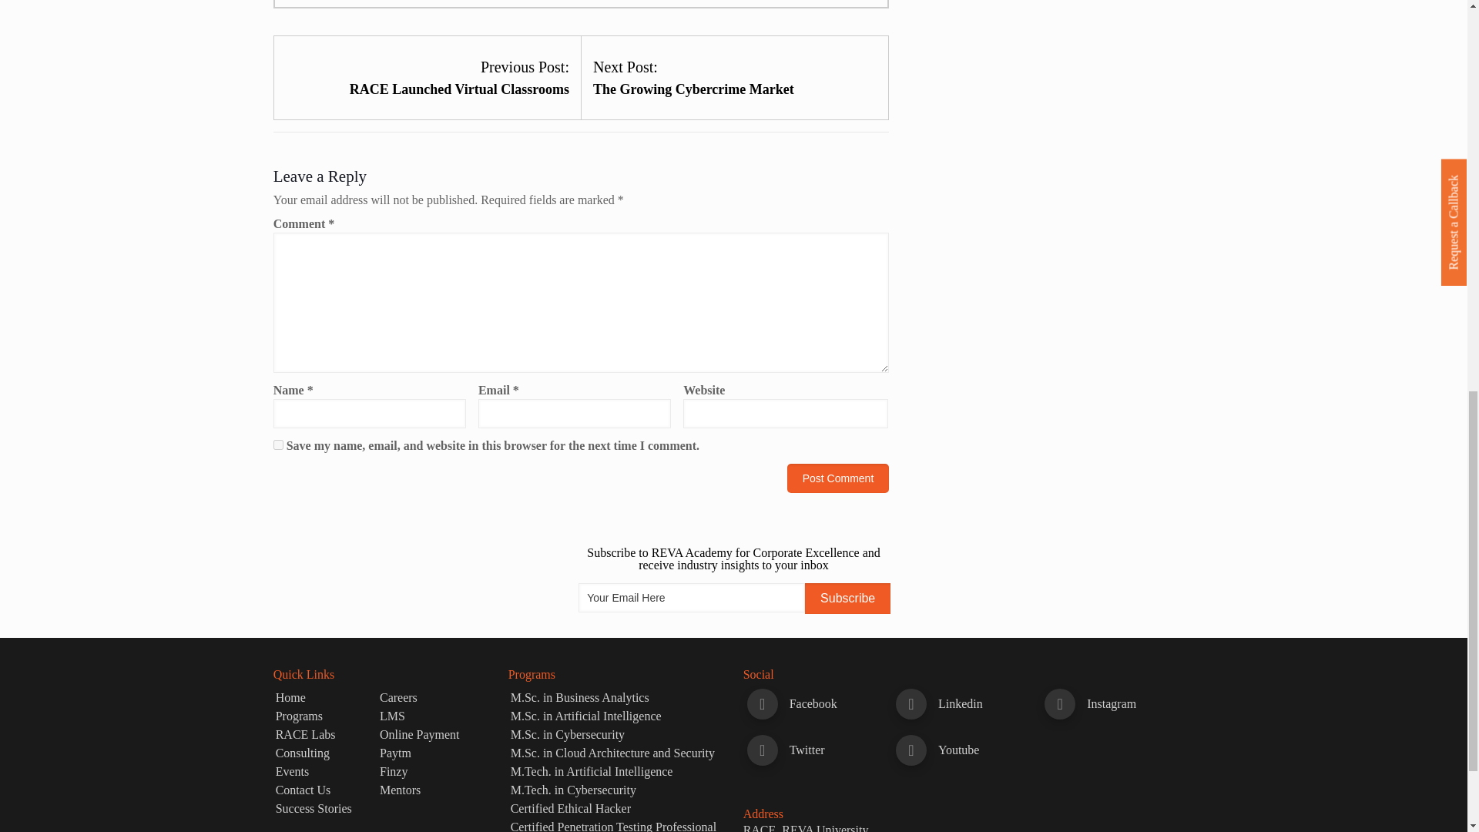 This screenshot has height=832, width=1479. What do you see at coordinates (838, 478) in the screenshot?
I see `Post Comment` at bounding box center [838, 478].